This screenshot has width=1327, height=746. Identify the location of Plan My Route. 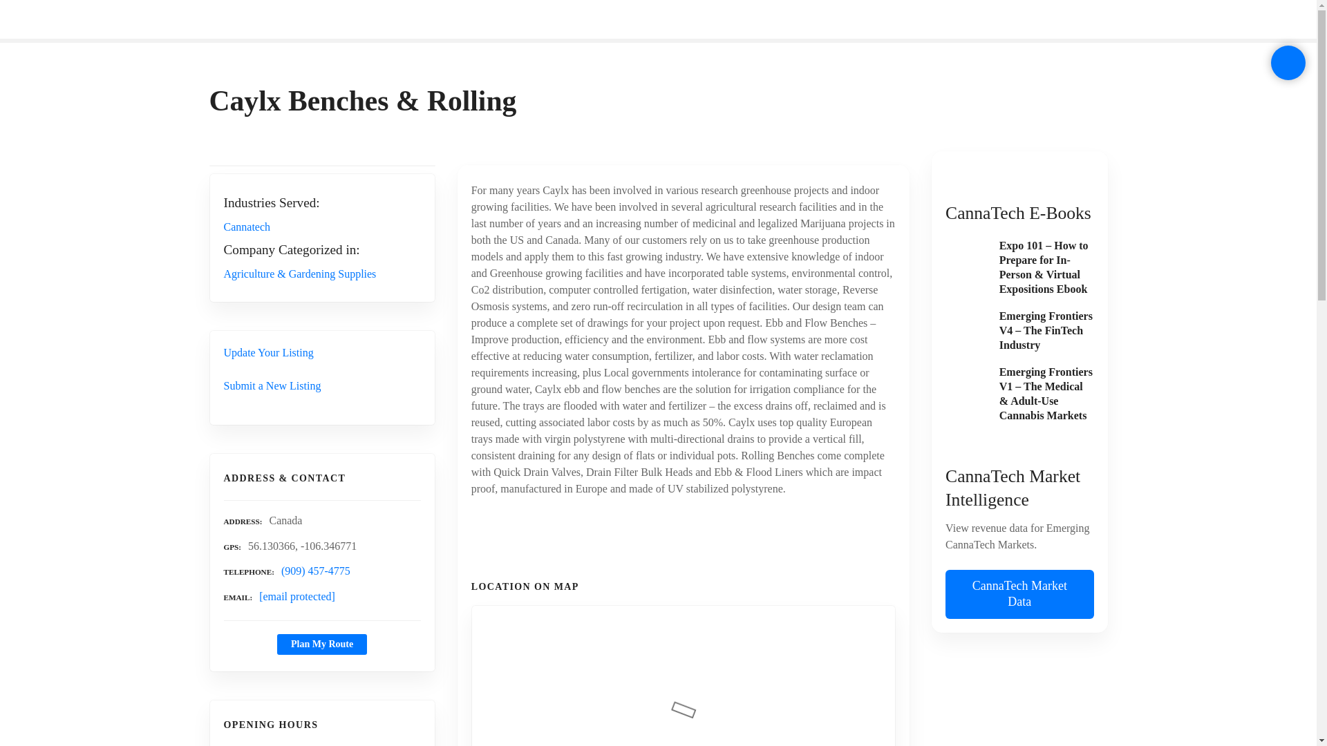
(322, 644).